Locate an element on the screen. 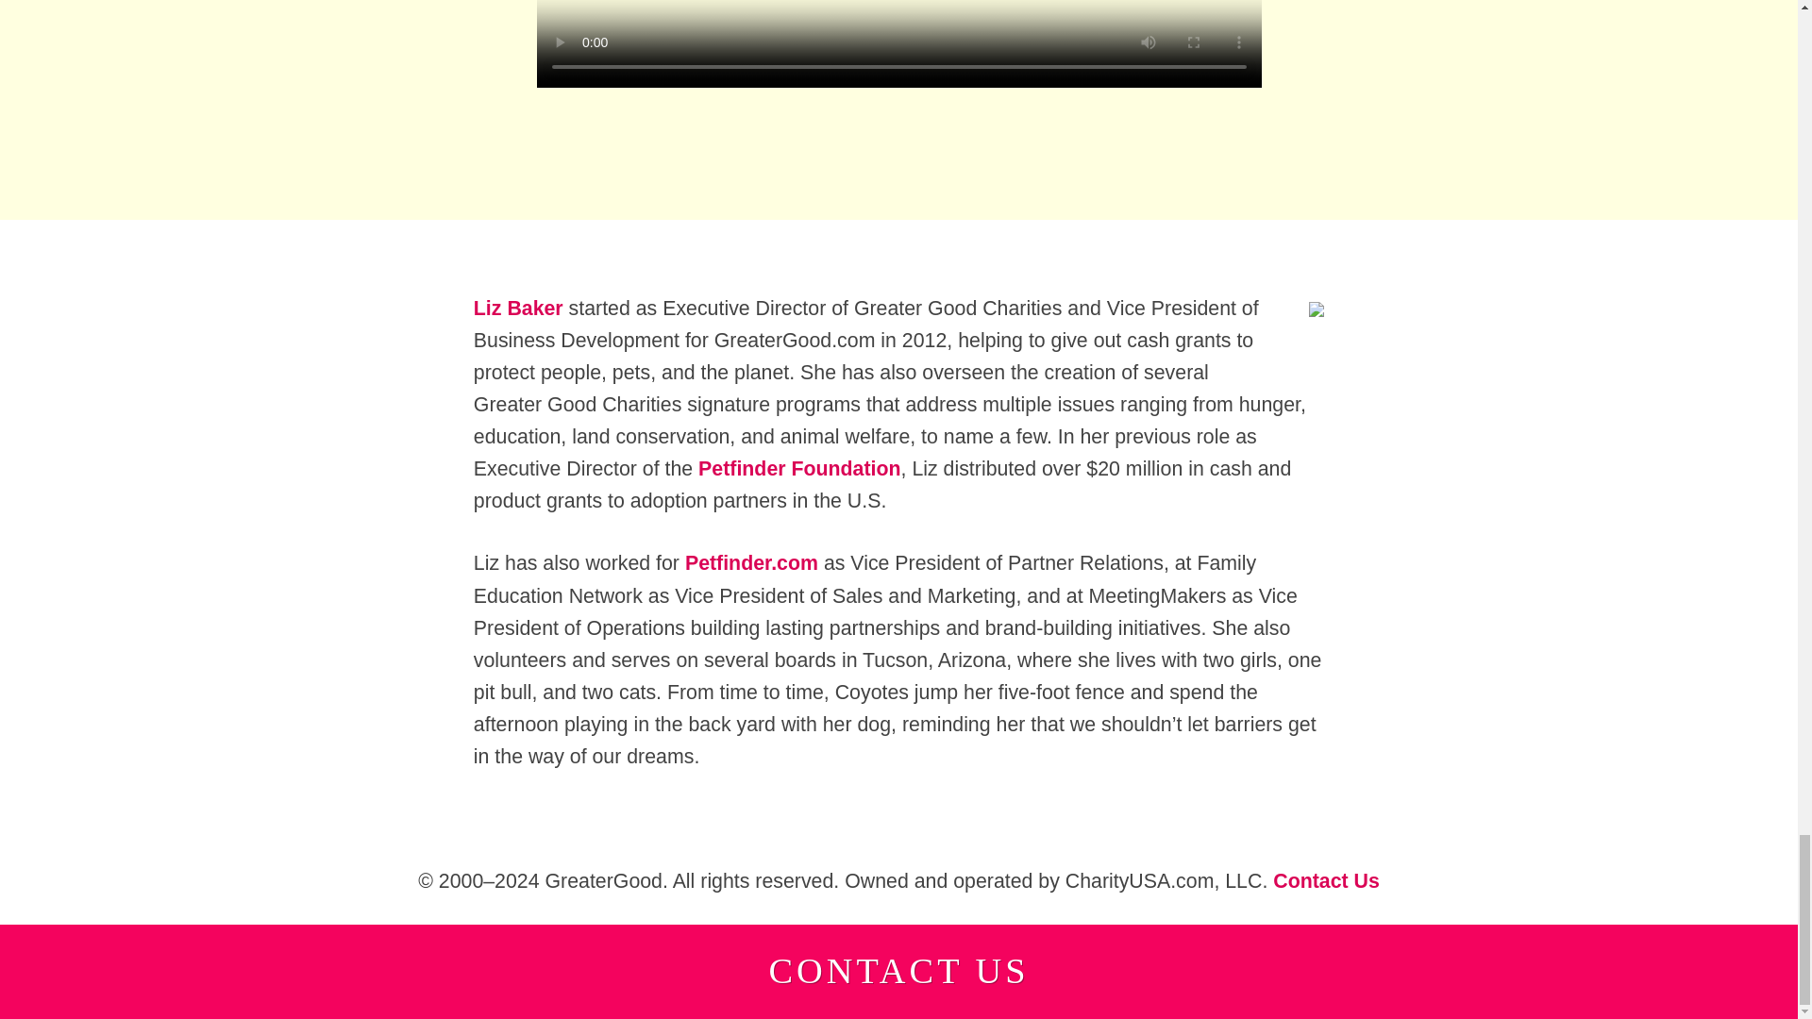 Image resolution: width=1812 pixels, height=1019 pixels. Petfinder.com is located at coordinates (751, 563).